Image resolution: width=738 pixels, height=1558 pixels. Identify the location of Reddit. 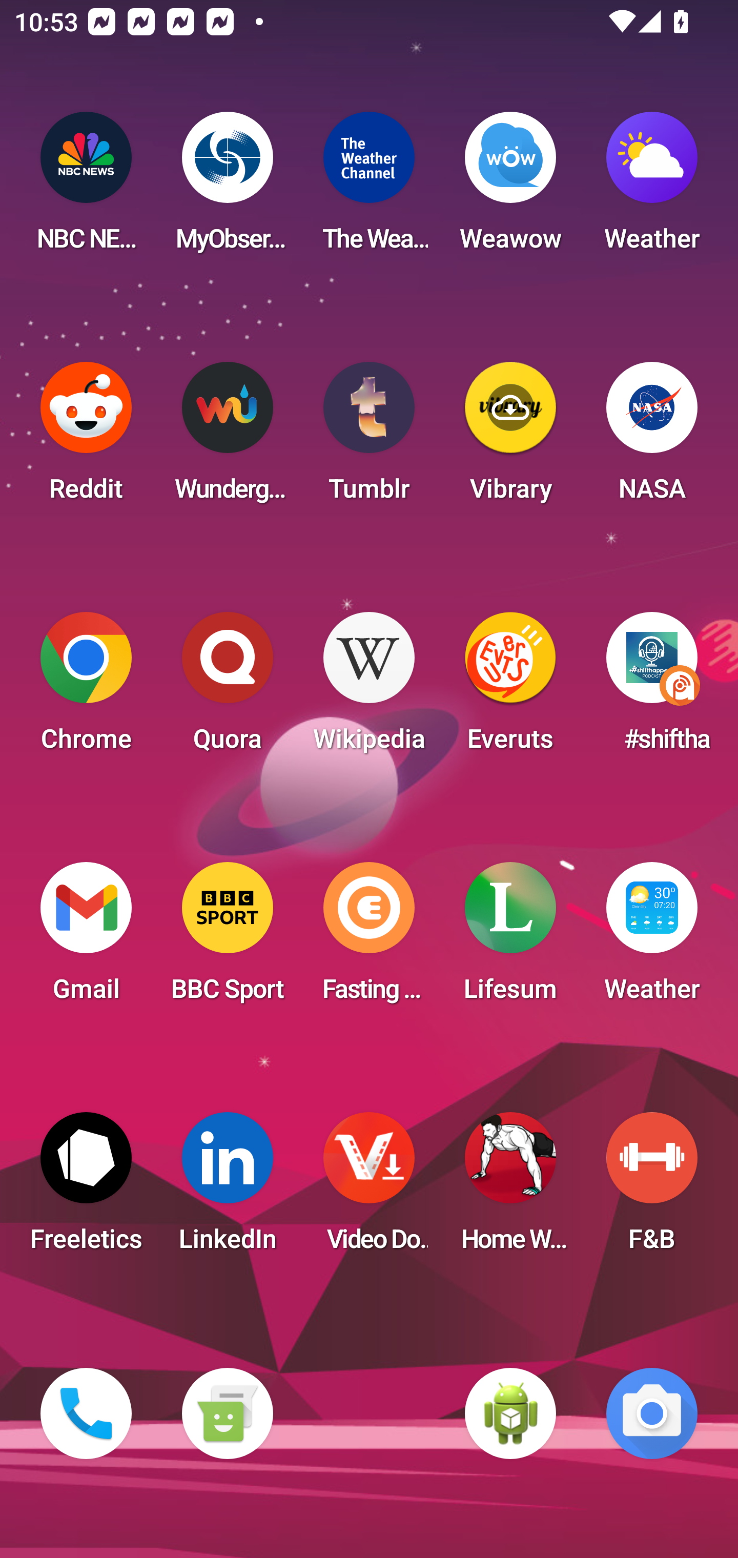
(86, 438).